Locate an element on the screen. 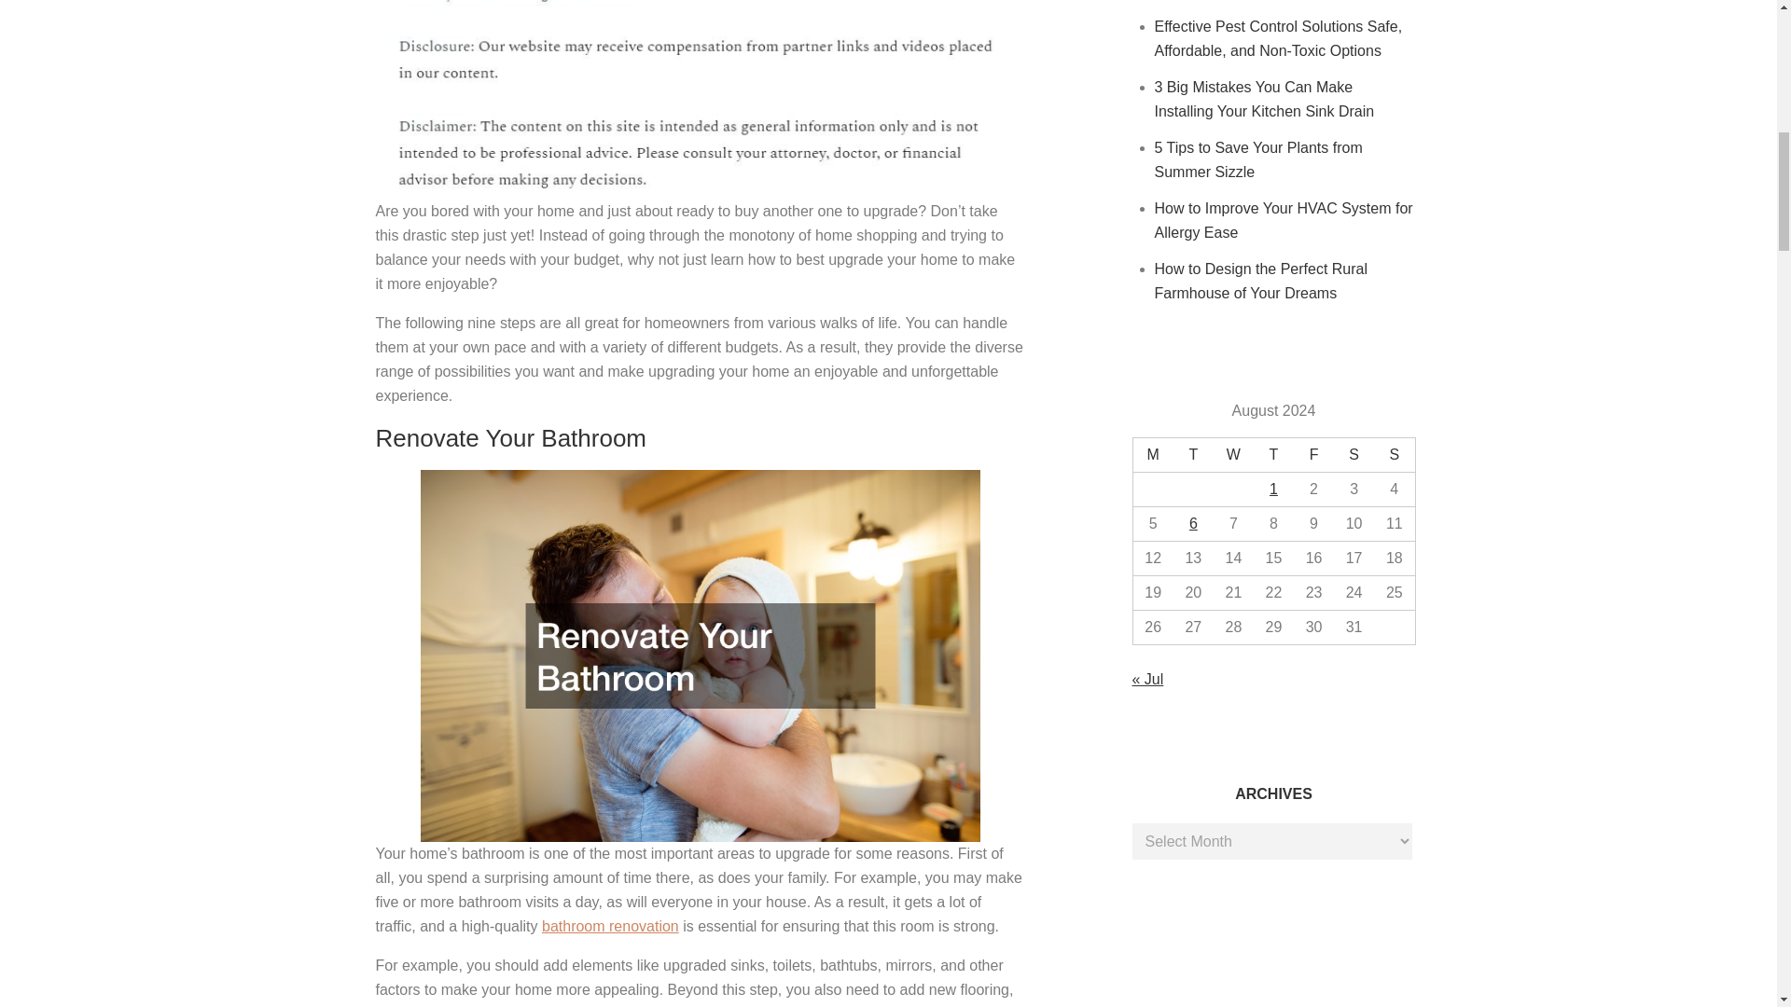 The height and width of the screenshot is (1007, 1791). Thursday is located at coordinates (1273, 455).